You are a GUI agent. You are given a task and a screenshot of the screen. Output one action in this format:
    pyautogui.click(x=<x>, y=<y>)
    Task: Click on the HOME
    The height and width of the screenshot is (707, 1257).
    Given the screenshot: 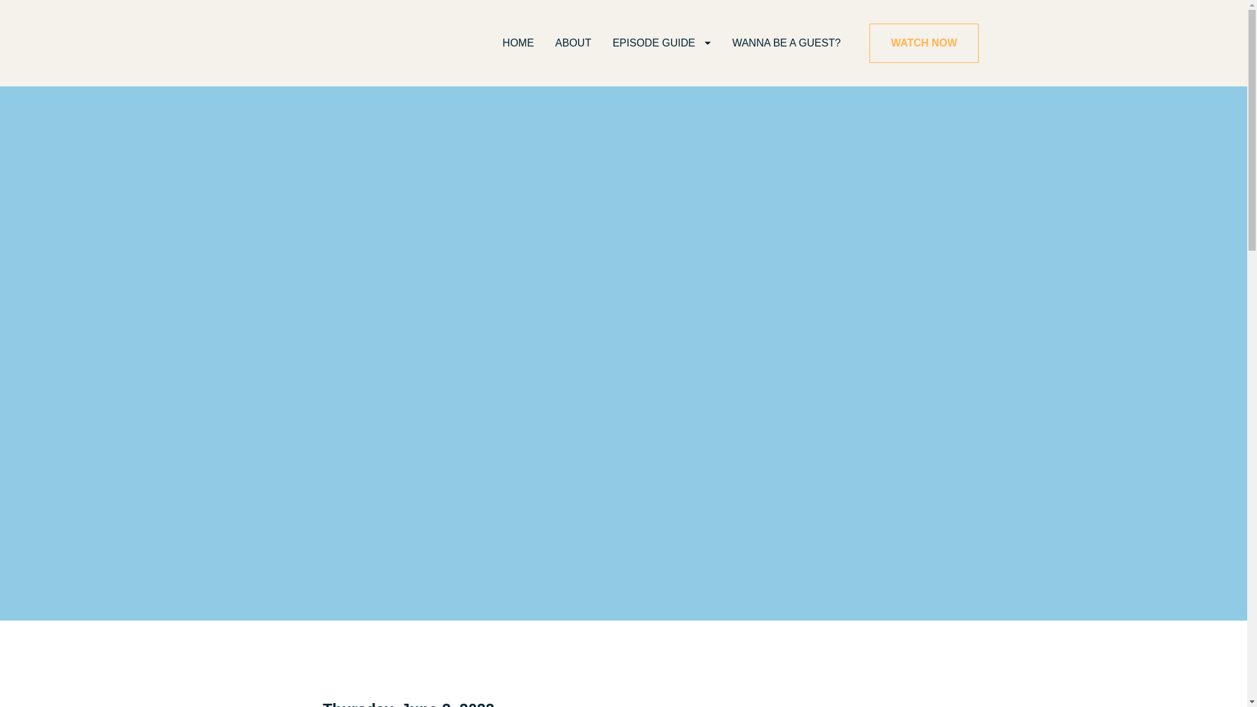 What is the action you would take?
    pyautogui.click(x=519, y=43)
    